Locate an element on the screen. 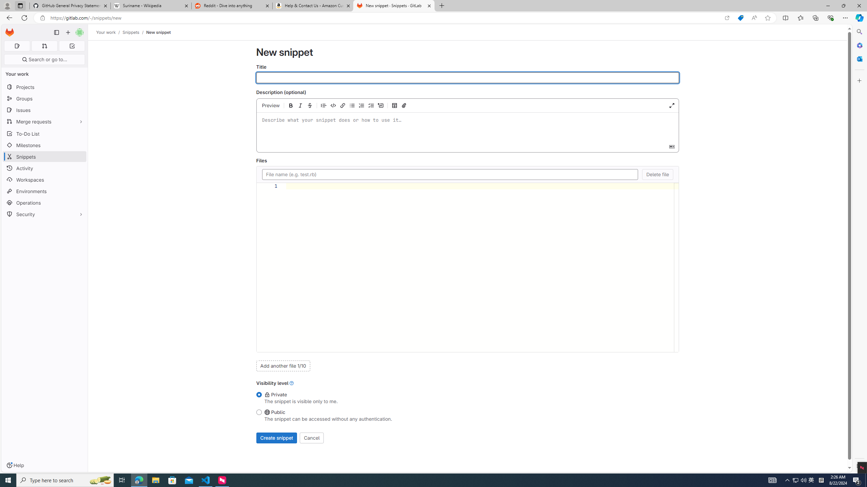 This screenshot has height=487, width=867. Add a table is located at coordinates (394, 106).